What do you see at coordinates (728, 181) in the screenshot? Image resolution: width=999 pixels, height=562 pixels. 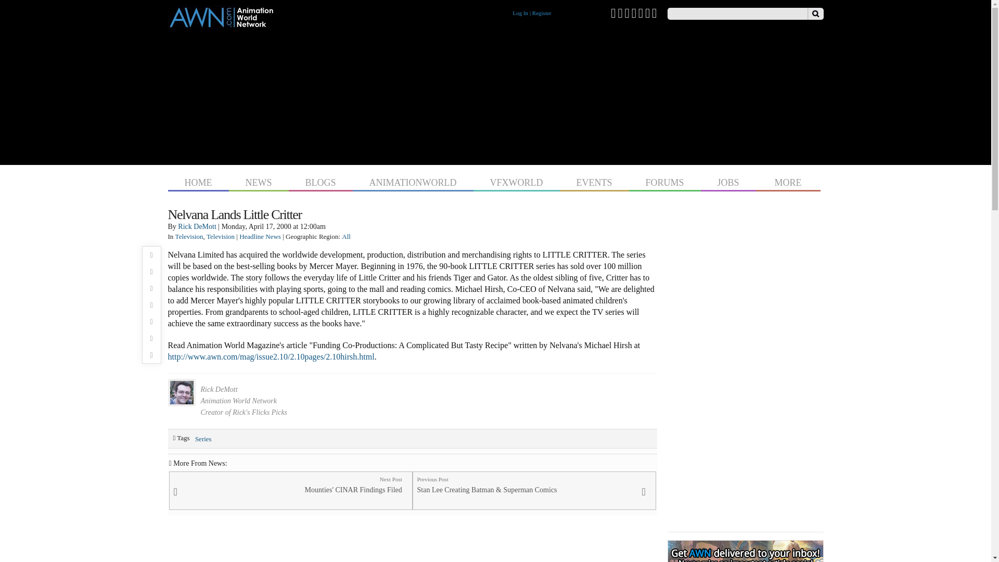 I see `JOBS` at bounding box center [728, 181].